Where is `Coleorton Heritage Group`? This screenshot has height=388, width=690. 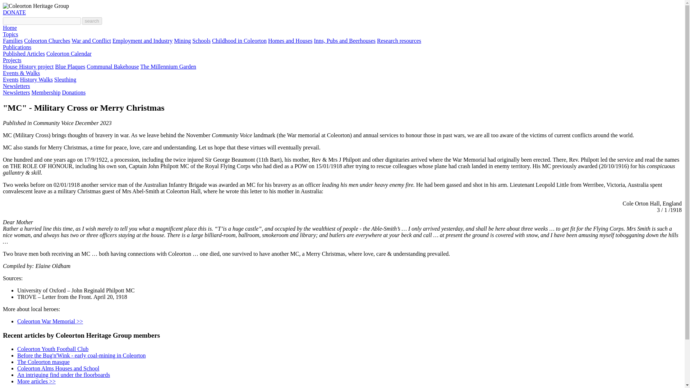 Coleorton Heritage Group is located at coordinates (36, 6).